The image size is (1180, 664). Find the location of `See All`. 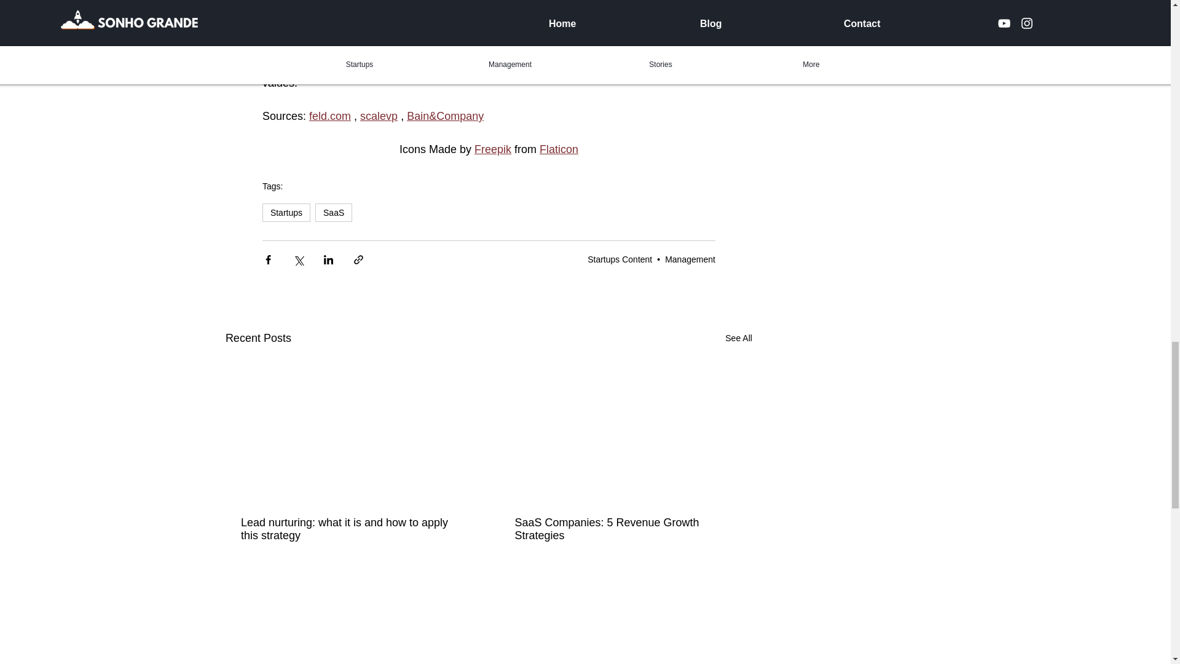

See All is located at coordinates (739, 338).